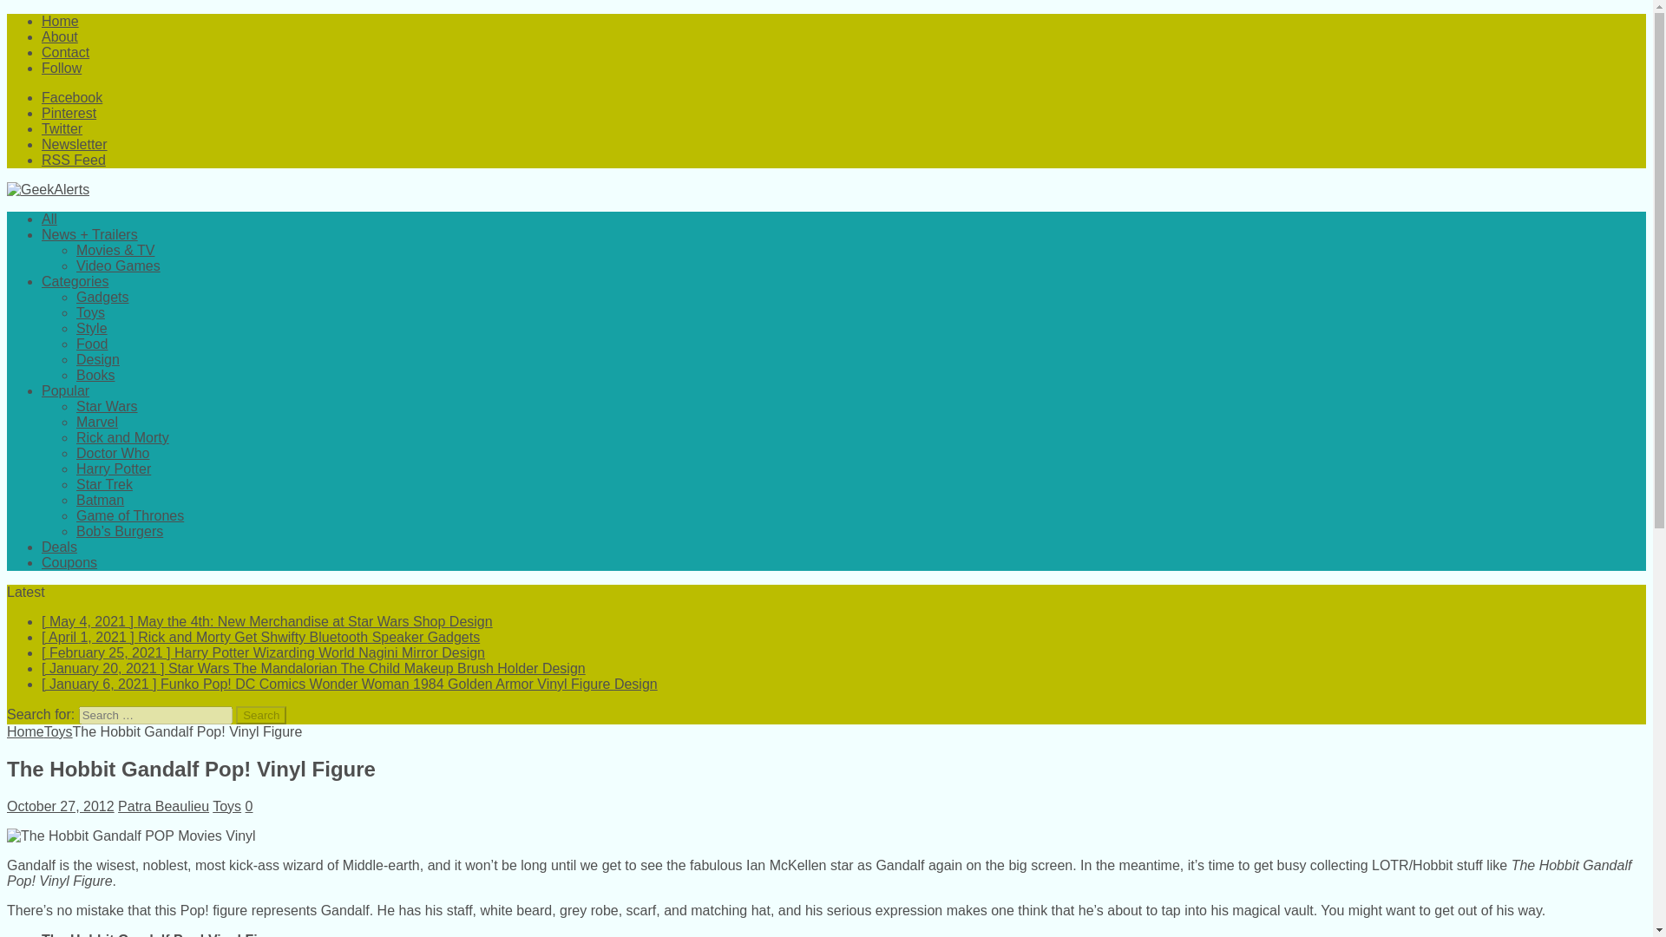 The width and height of the screenshot is (1666, 937). What do you see at coordinates (114, 468) in the screenshot?
I see `Harry Potter` at bounding box center [114, 468].